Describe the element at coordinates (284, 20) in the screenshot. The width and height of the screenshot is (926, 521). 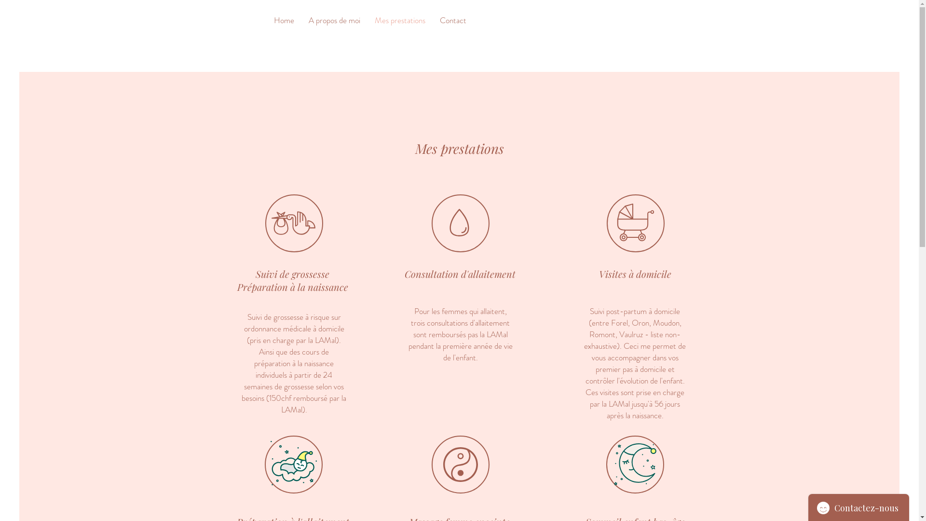
I see `Home` at that location.